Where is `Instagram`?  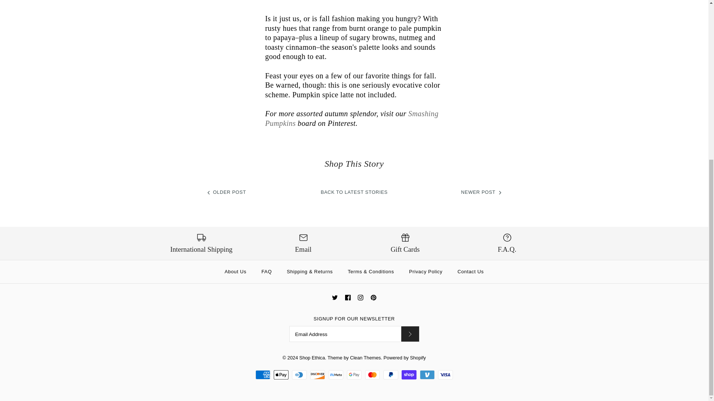 Instagram is located at coordinates (360, 297).